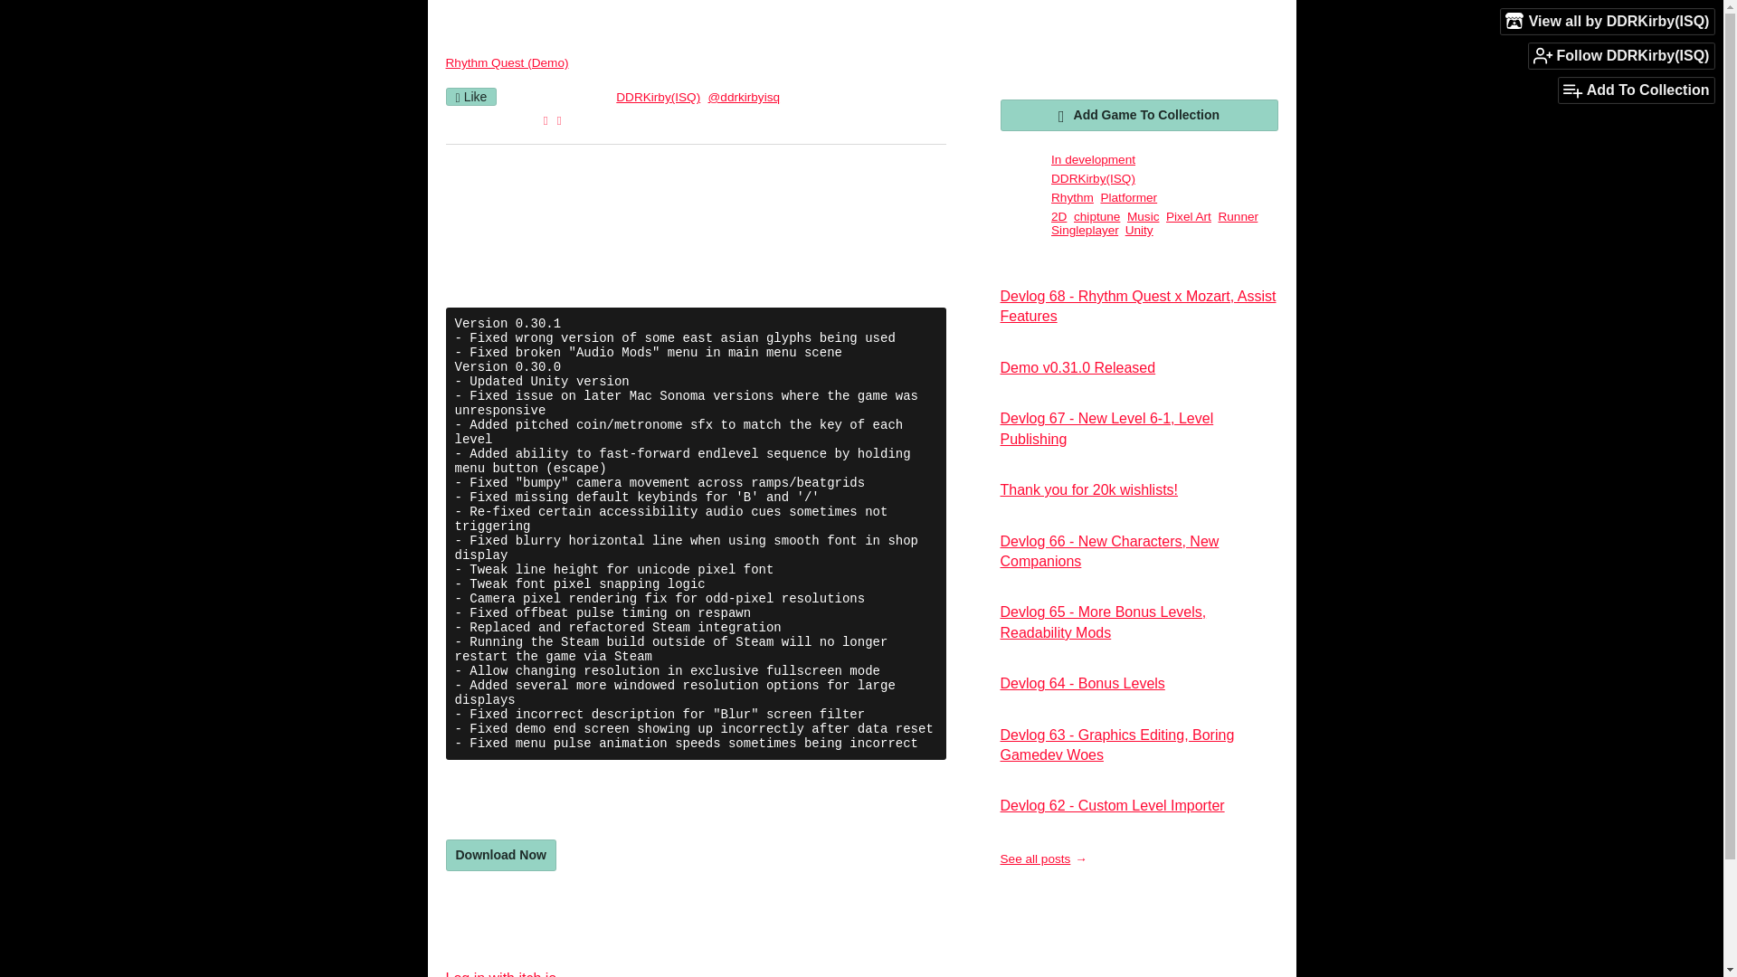  Describe the element at coordinates (470, 96) in the screenshot. I see `Like` at that location.